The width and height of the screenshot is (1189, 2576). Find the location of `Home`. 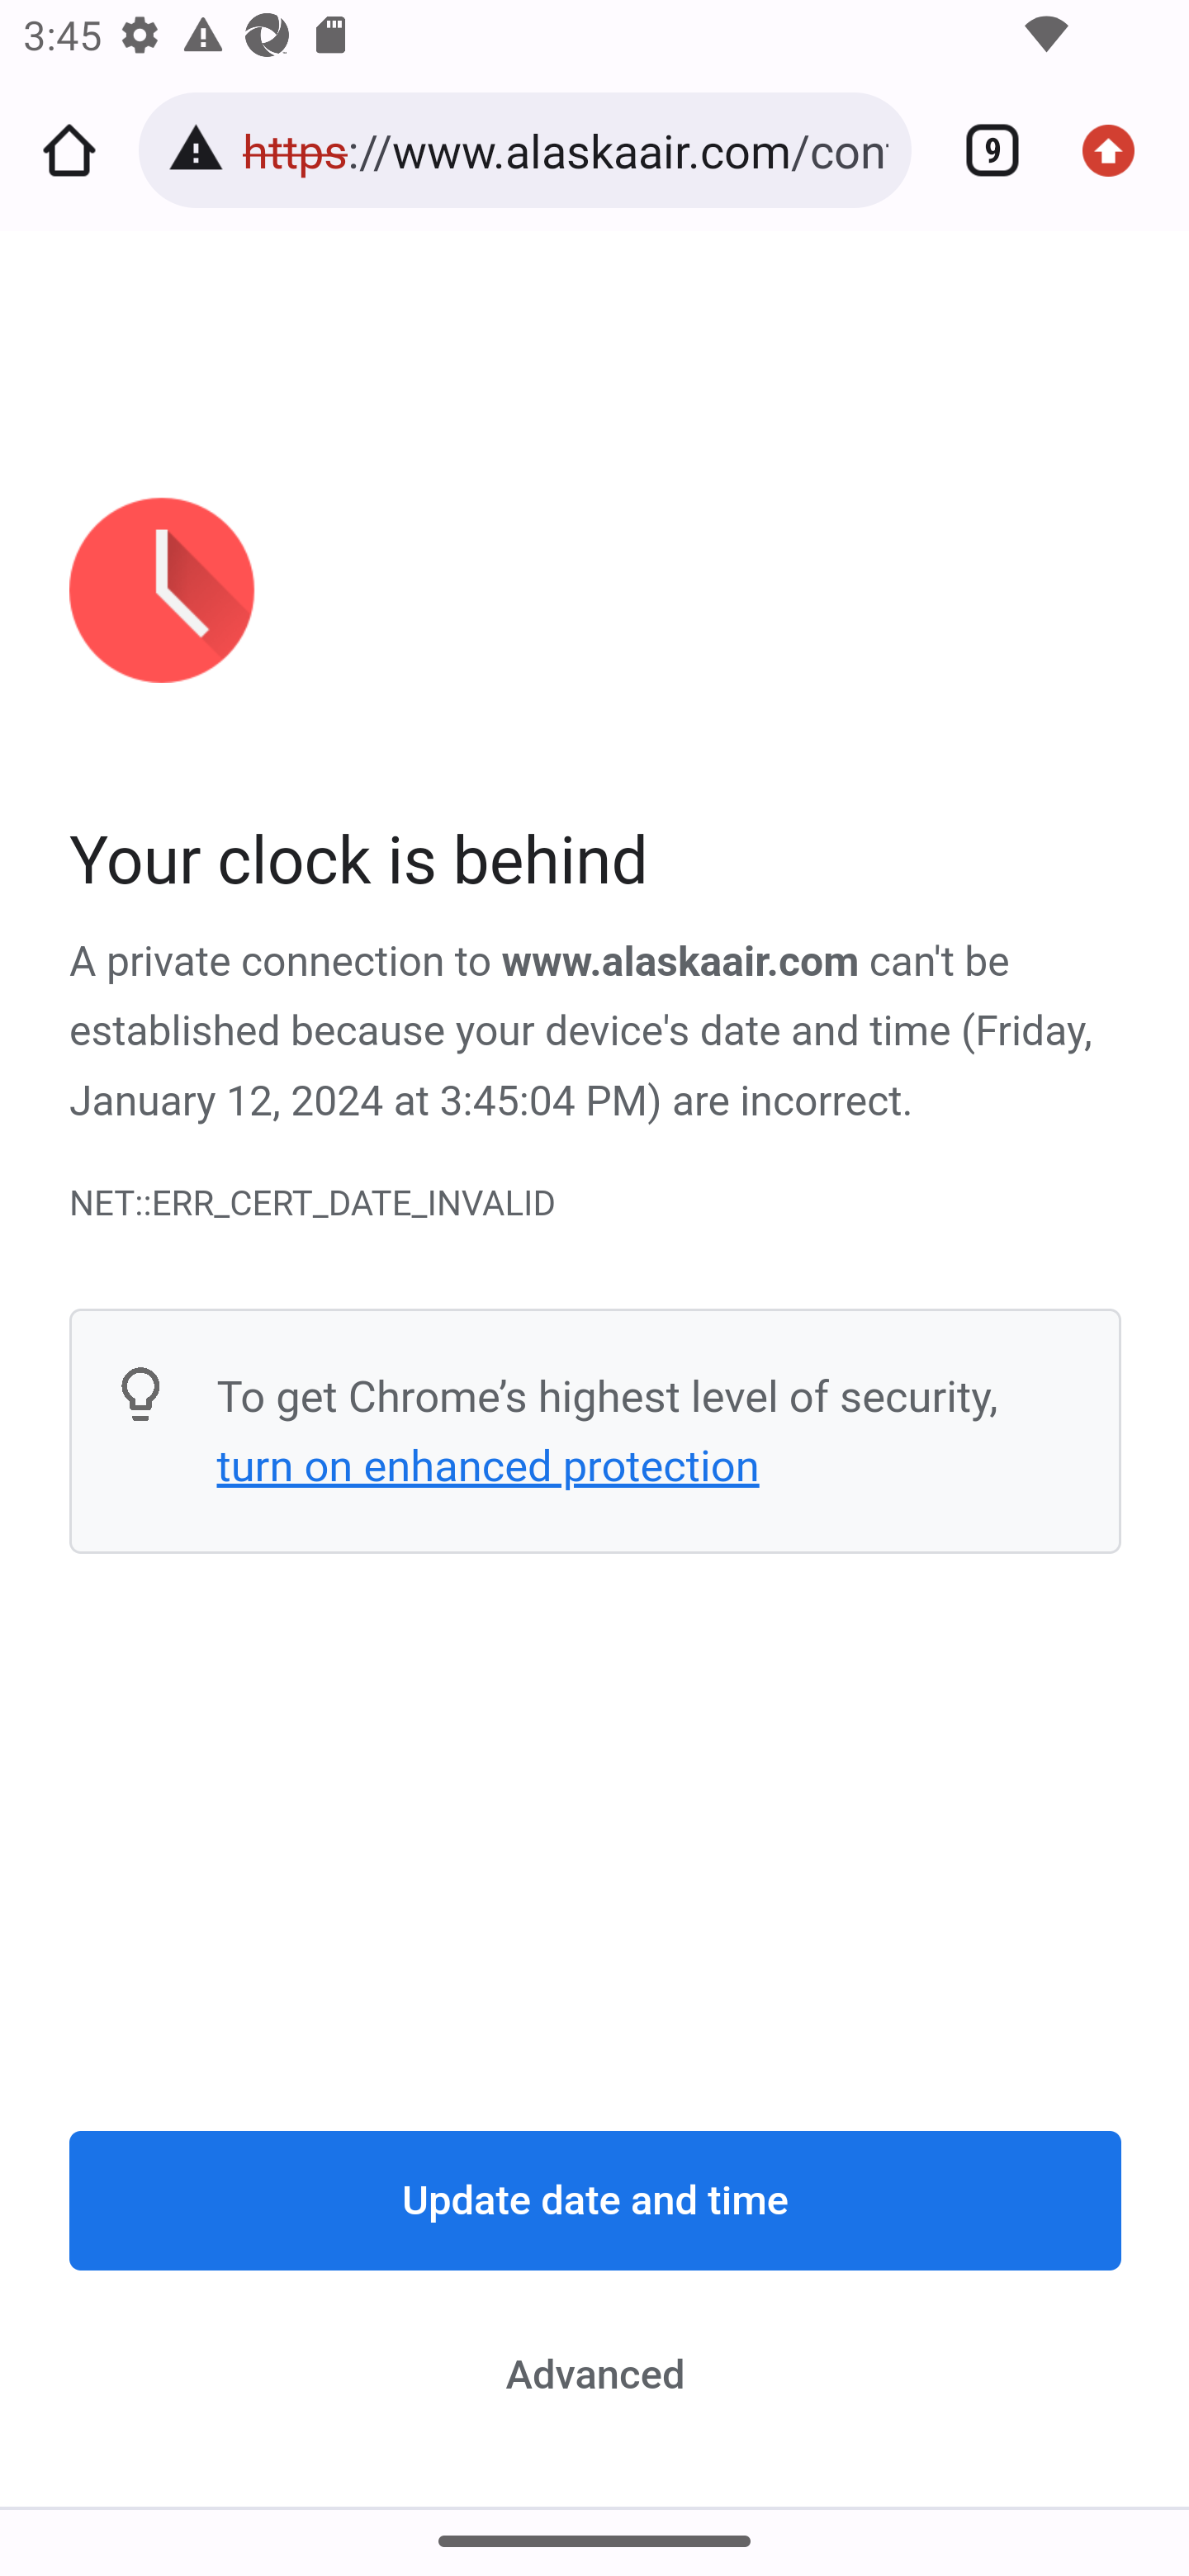

Home is located at coordinates (69, 150).